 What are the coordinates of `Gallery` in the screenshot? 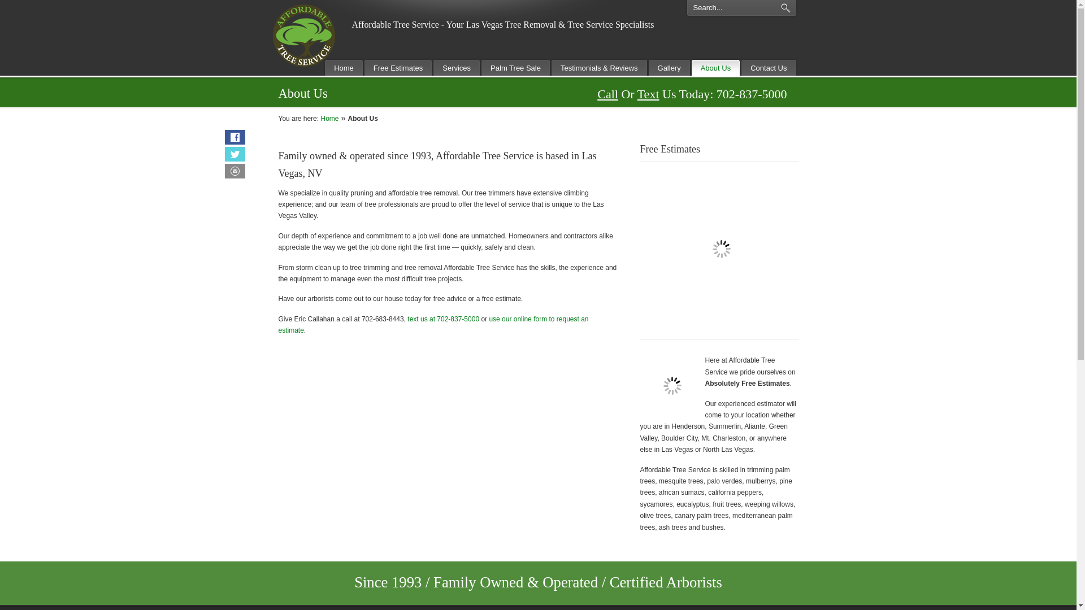 It's located at (669, 68).